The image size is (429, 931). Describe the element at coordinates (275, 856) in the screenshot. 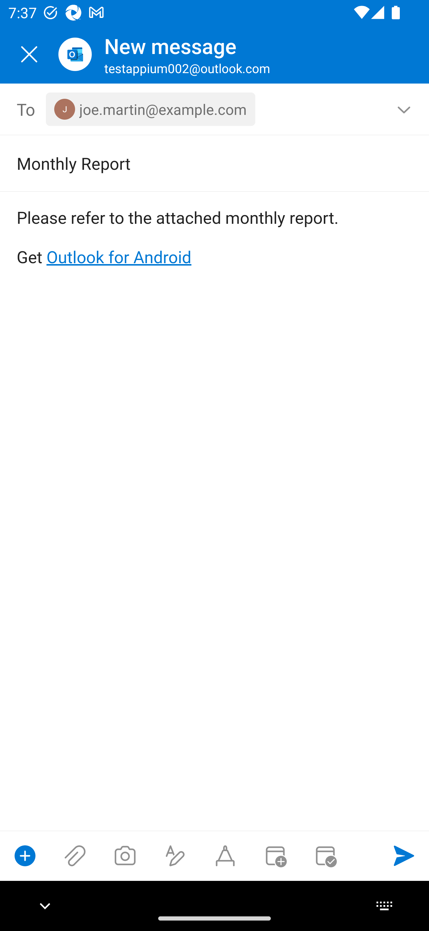

I see `Convert to event` at that location.